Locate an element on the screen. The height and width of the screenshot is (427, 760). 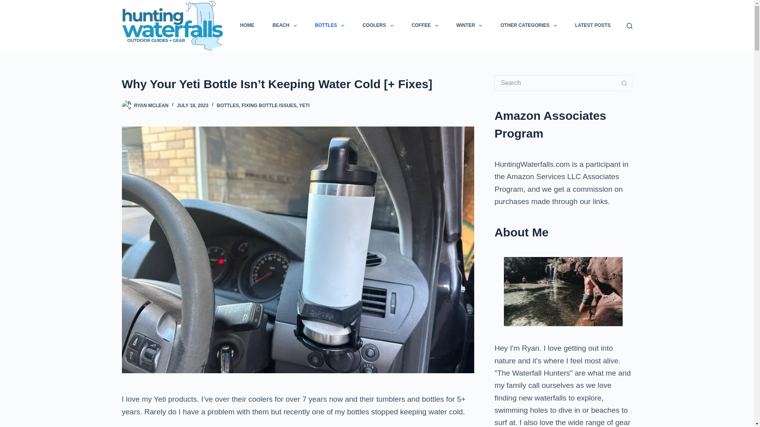
BOTTLES is located at coordinates (329, 25).